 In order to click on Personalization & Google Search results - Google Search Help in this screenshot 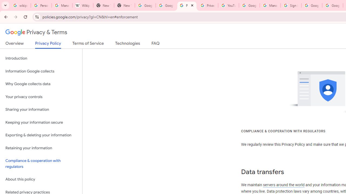, I will do `click(41, 5)`.